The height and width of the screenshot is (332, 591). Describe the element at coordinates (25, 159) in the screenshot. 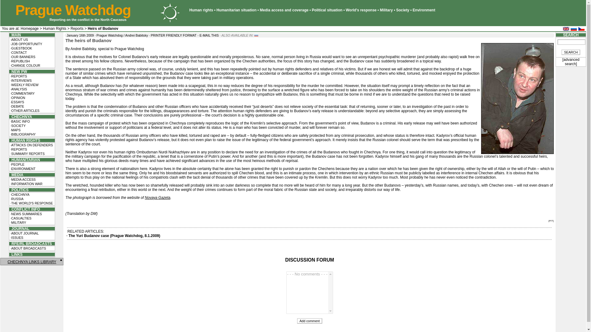

I see `  HUMANITARIAN` at that location.